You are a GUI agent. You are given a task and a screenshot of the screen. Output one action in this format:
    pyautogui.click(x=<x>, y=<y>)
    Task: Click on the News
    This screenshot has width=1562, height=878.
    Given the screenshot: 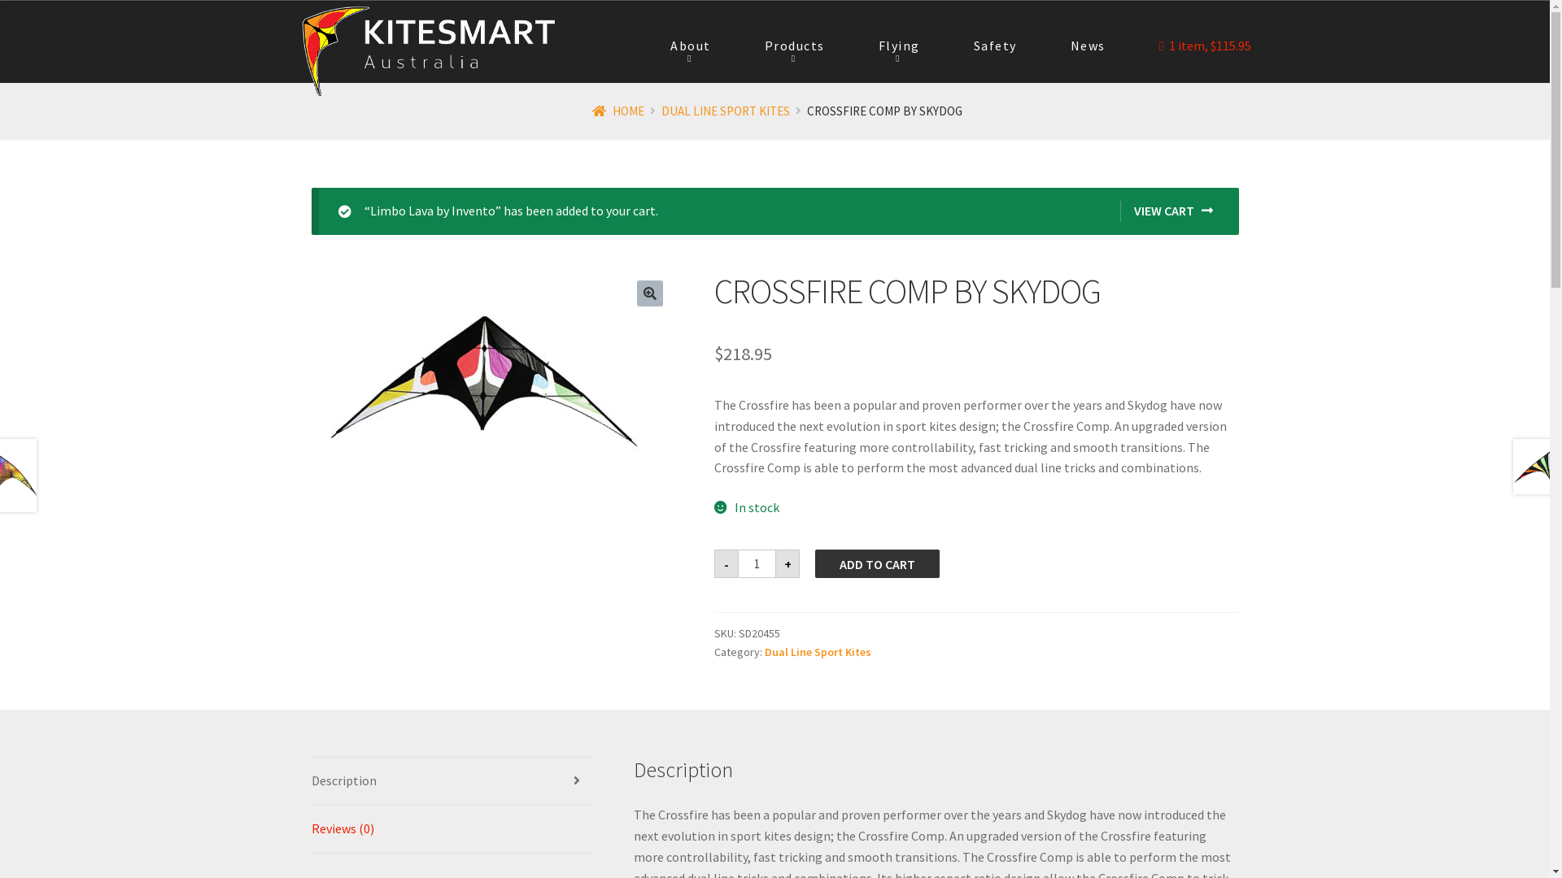 What is the action you would take?
    pyautogui.click(x=1089, y=46)
    